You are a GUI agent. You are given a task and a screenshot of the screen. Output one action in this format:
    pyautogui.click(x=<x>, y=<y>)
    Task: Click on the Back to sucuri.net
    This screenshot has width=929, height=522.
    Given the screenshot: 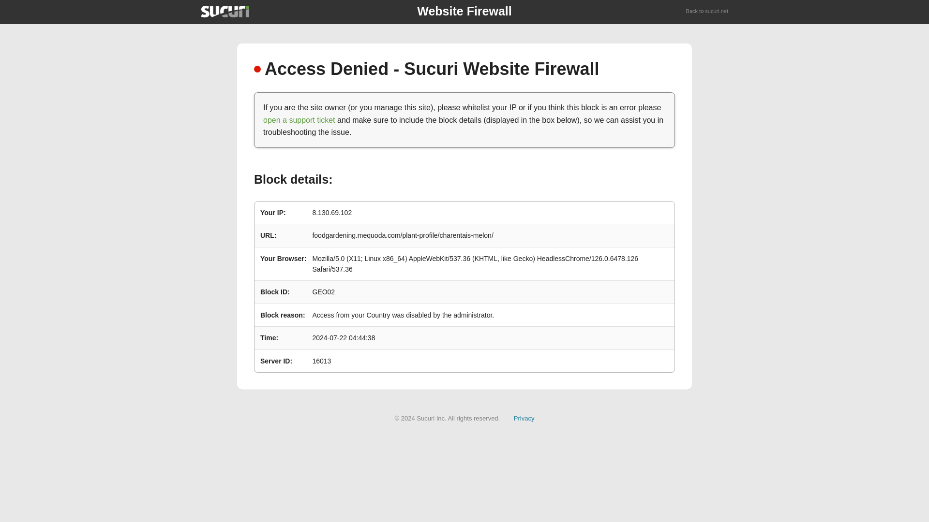 What is the action you would take?
    pyautogui.click(x=707, y=12)
    